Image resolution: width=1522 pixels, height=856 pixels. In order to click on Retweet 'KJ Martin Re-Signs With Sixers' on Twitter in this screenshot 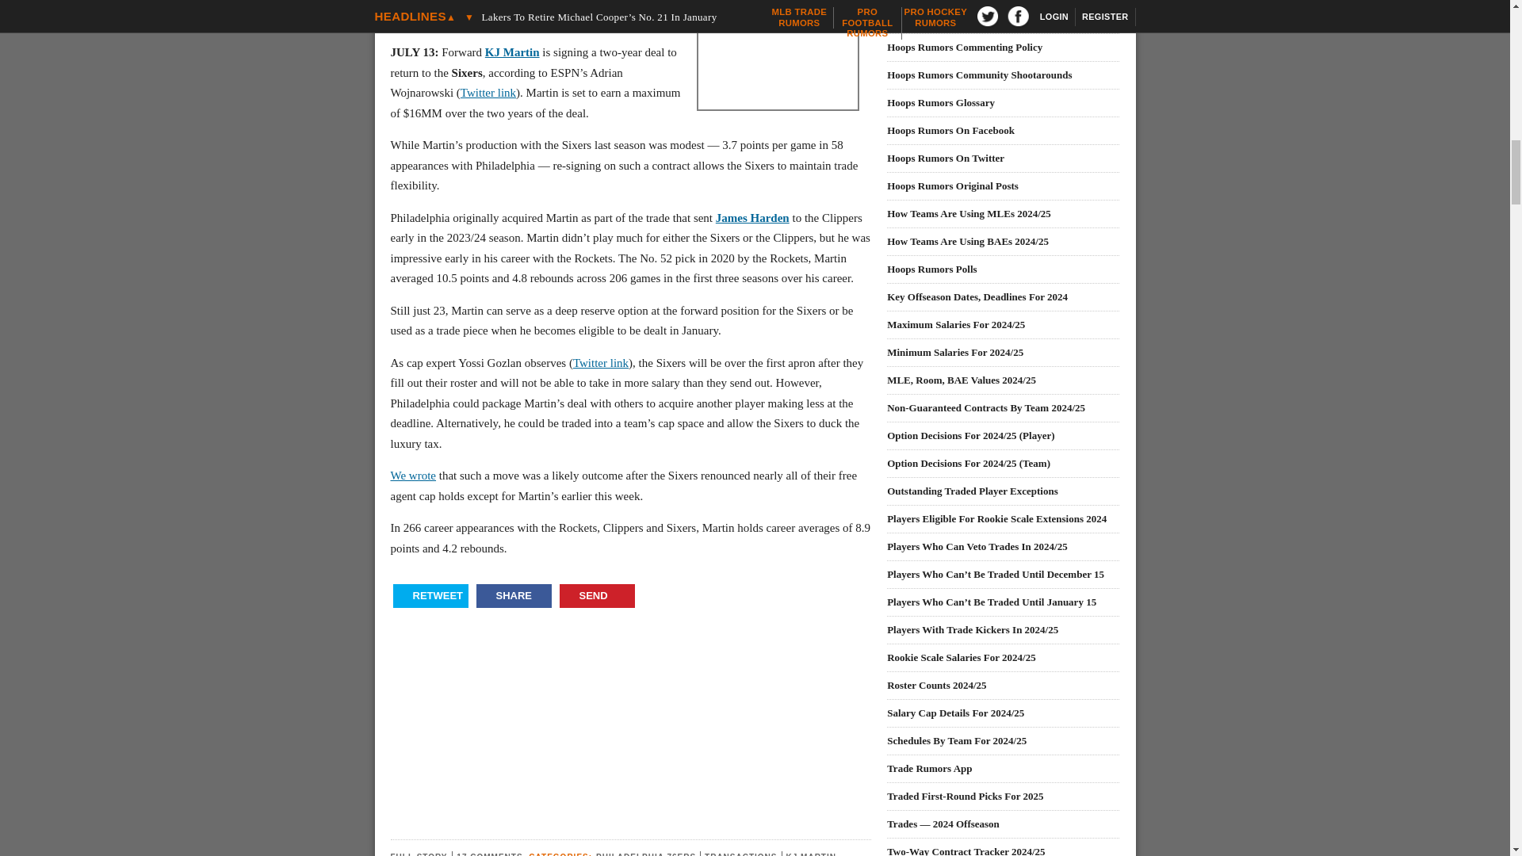, I will do `click(430, 595)`.